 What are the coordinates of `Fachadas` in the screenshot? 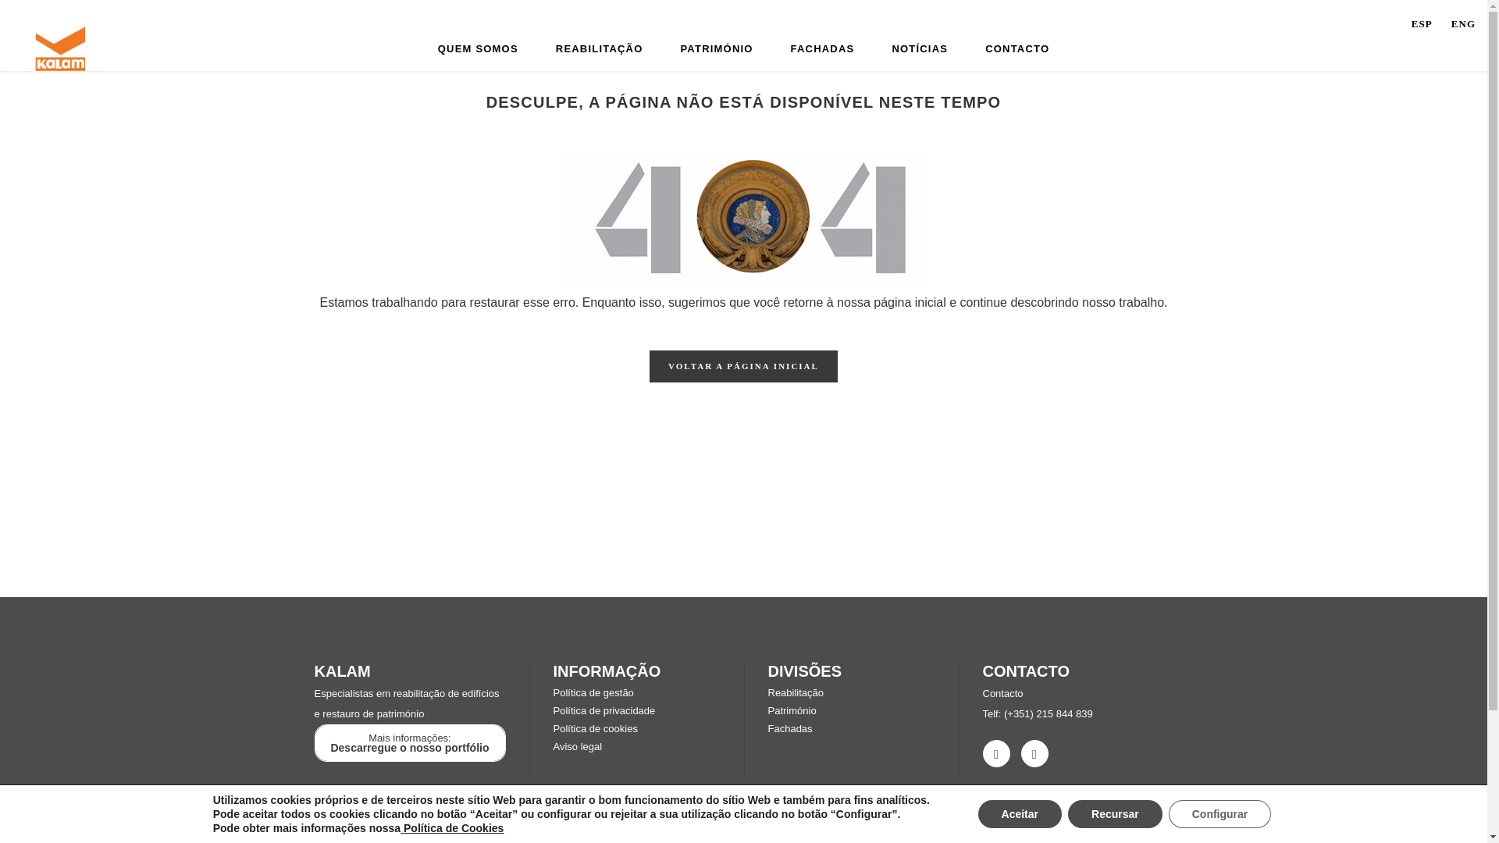 It's located at (790, 727).